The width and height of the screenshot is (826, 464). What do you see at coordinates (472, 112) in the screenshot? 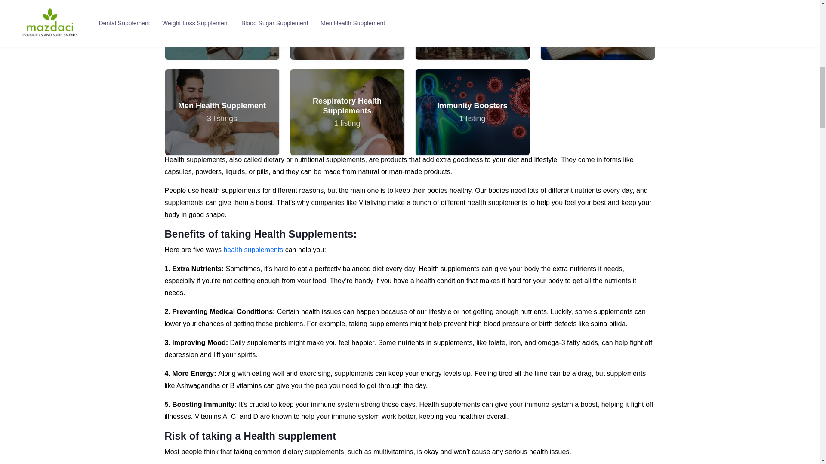
I see `Respiratory Health Supplements` at bounding box center [472, 112].